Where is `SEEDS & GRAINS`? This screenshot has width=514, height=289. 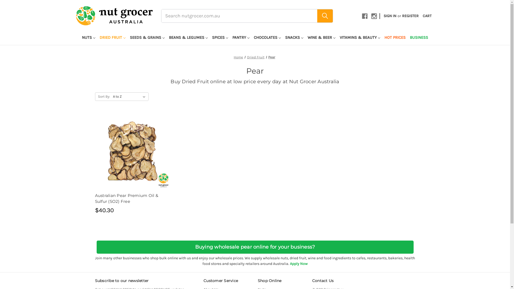
SEEDS & GRAINS is located at coordinates (147, 38).